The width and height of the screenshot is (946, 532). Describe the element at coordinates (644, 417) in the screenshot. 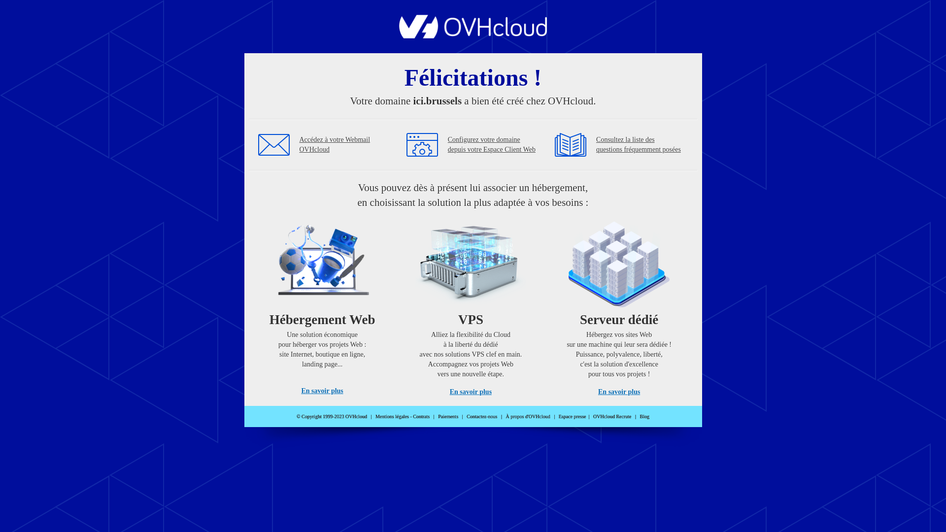

I see `Blog` at that location.